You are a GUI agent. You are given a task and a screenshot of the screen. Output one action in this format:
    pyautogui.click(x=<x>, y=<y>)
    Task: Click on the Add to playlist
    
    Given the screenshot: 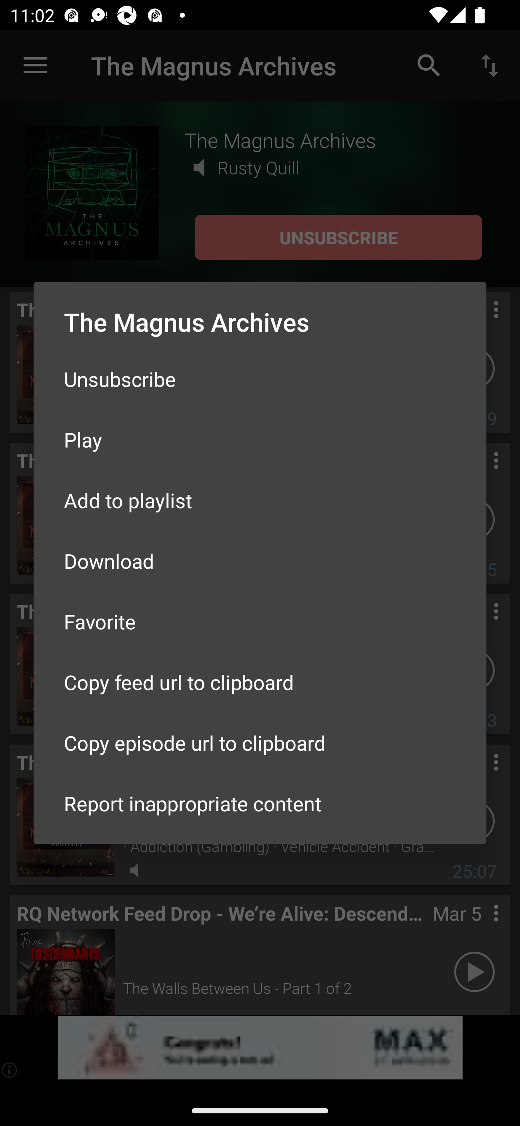 What is the action you would take?
    pyautogui.click(x=260, y=500)
    